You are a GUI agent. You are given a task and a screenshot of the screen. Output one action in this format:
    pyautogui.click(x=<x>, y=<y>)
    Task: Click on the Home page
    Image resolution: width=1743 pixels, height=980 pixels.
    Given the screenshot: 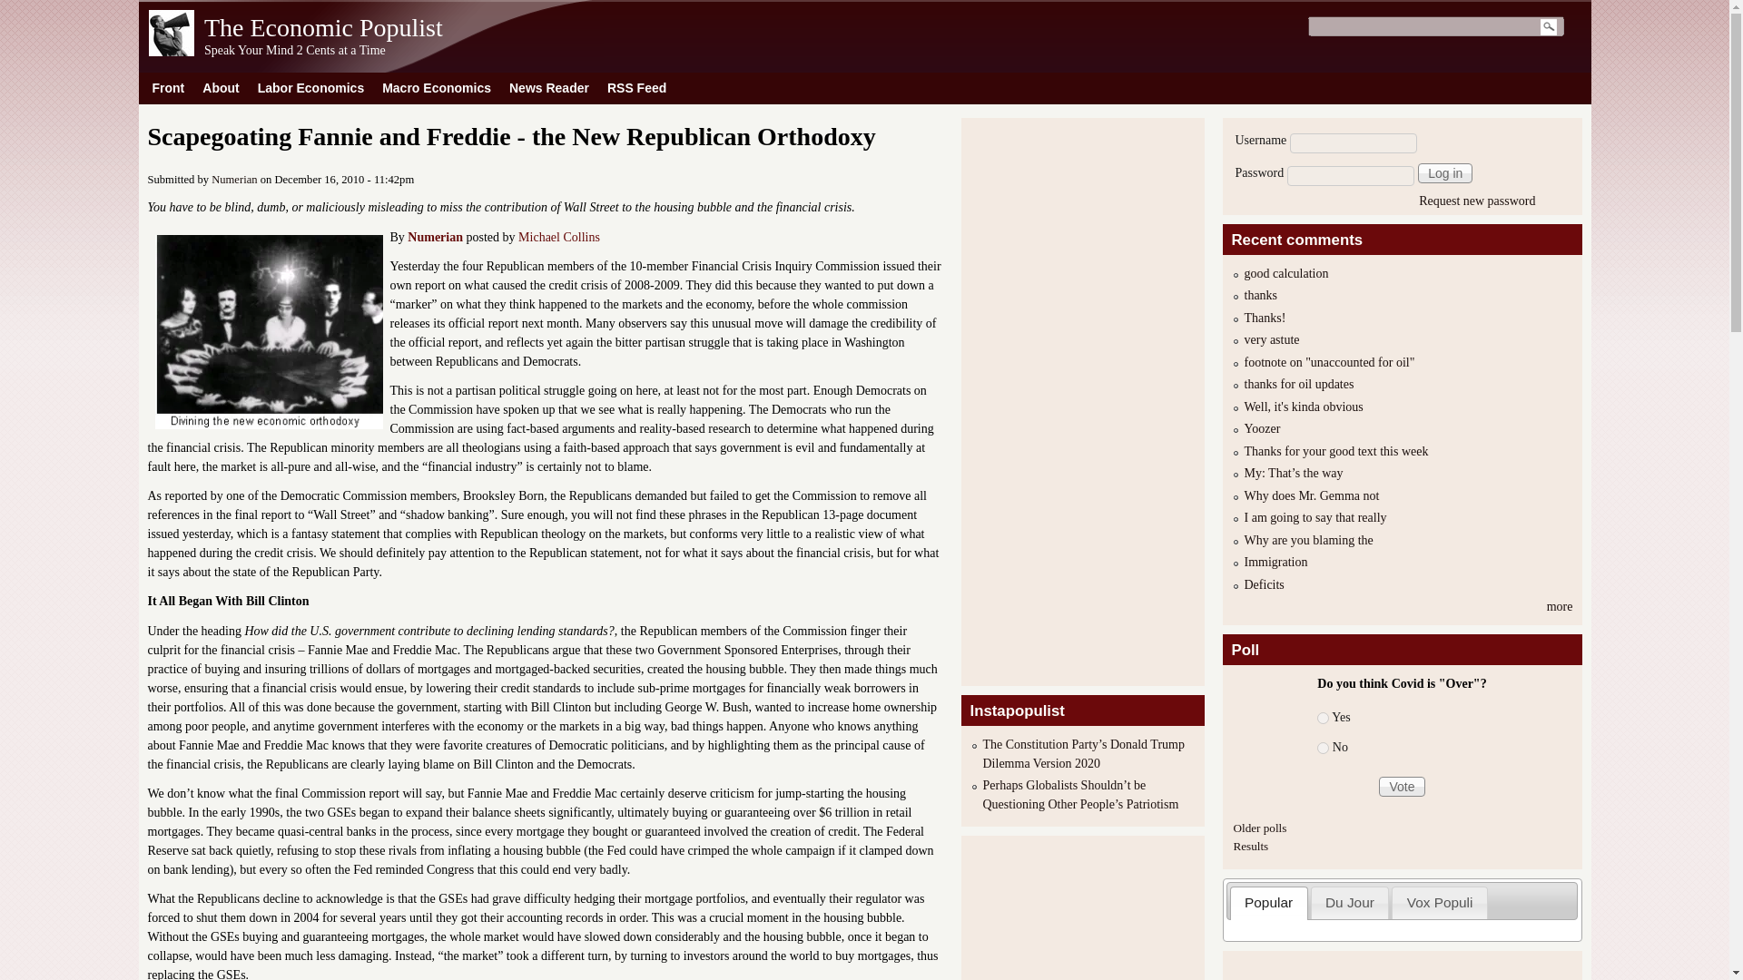 What is the action you would take?
    pyautogui.click(x=323, y=27)
    